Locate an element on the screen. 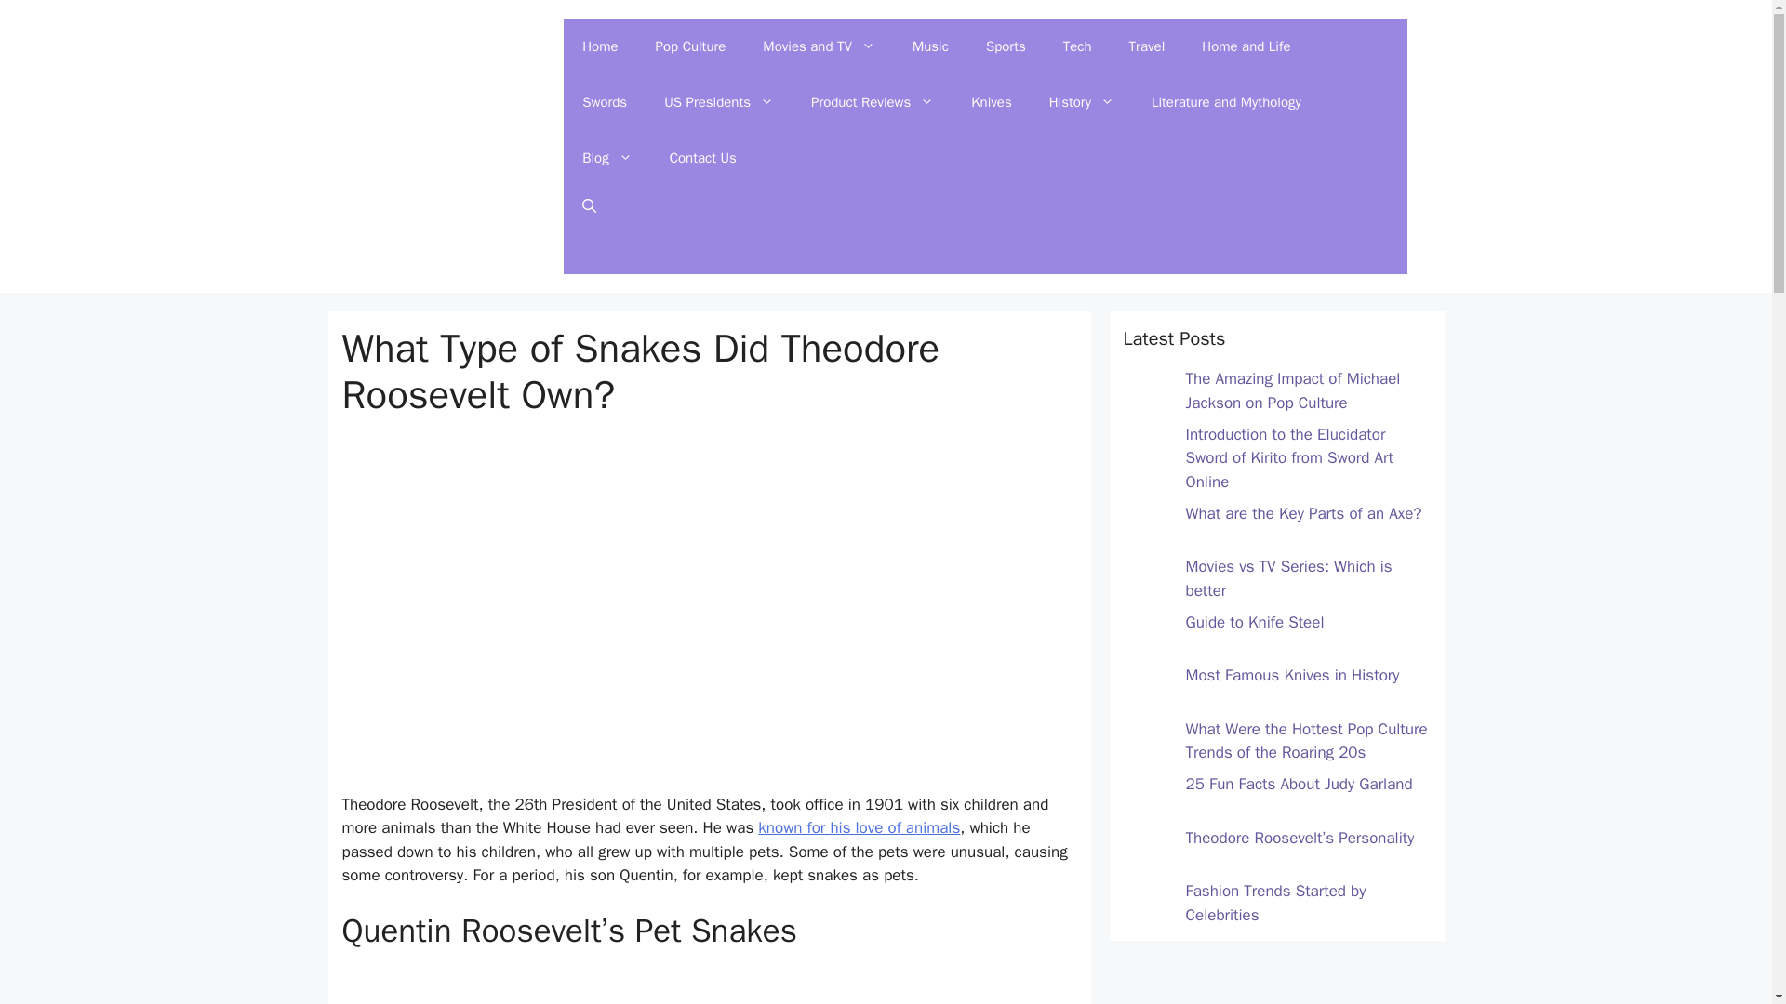  Swords is located at coordinates (605, 102).